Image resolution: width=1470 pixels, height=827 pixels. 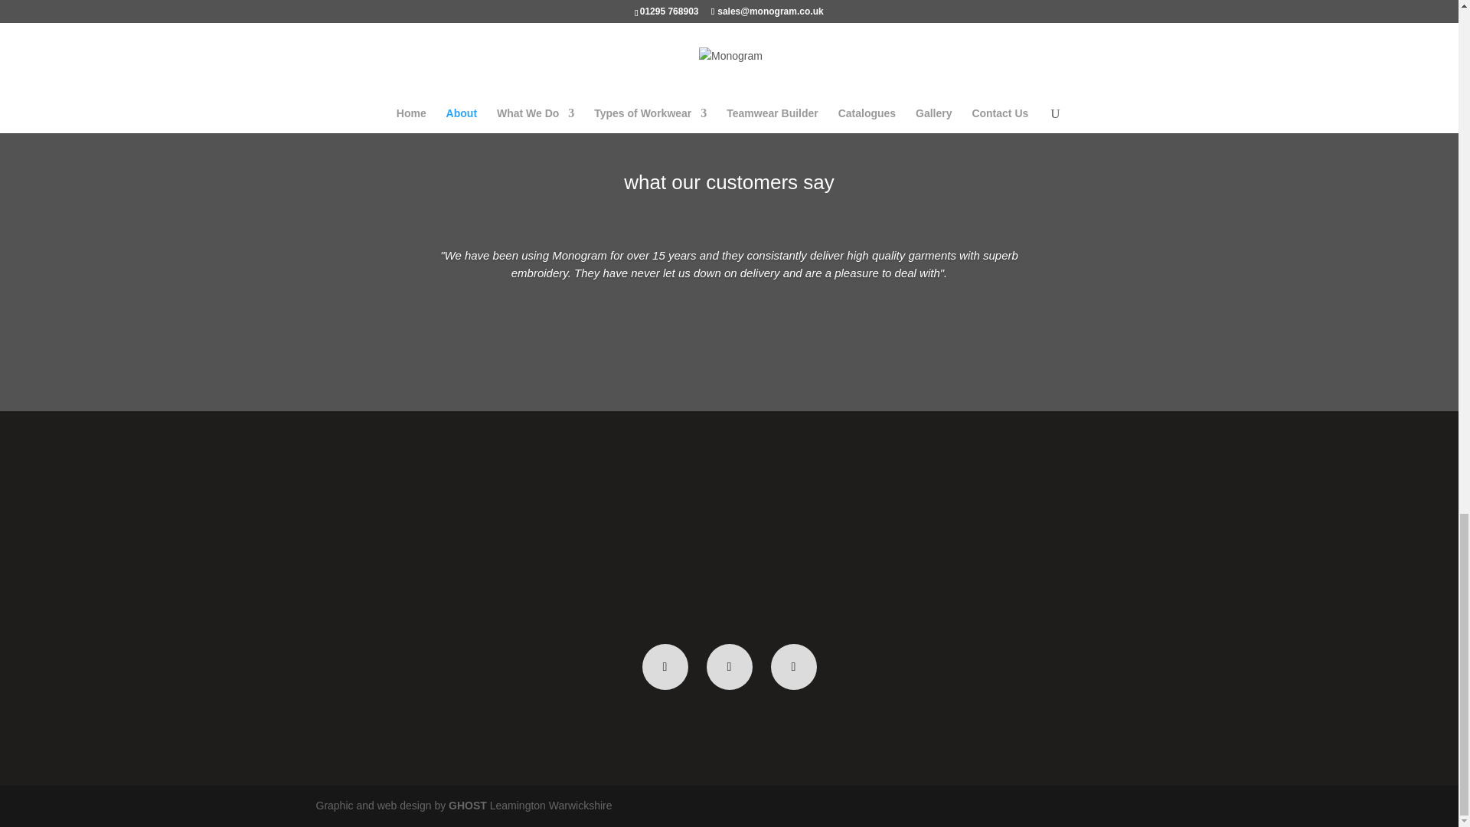 I want to click on Follow on X, so click(x=728, y=666).